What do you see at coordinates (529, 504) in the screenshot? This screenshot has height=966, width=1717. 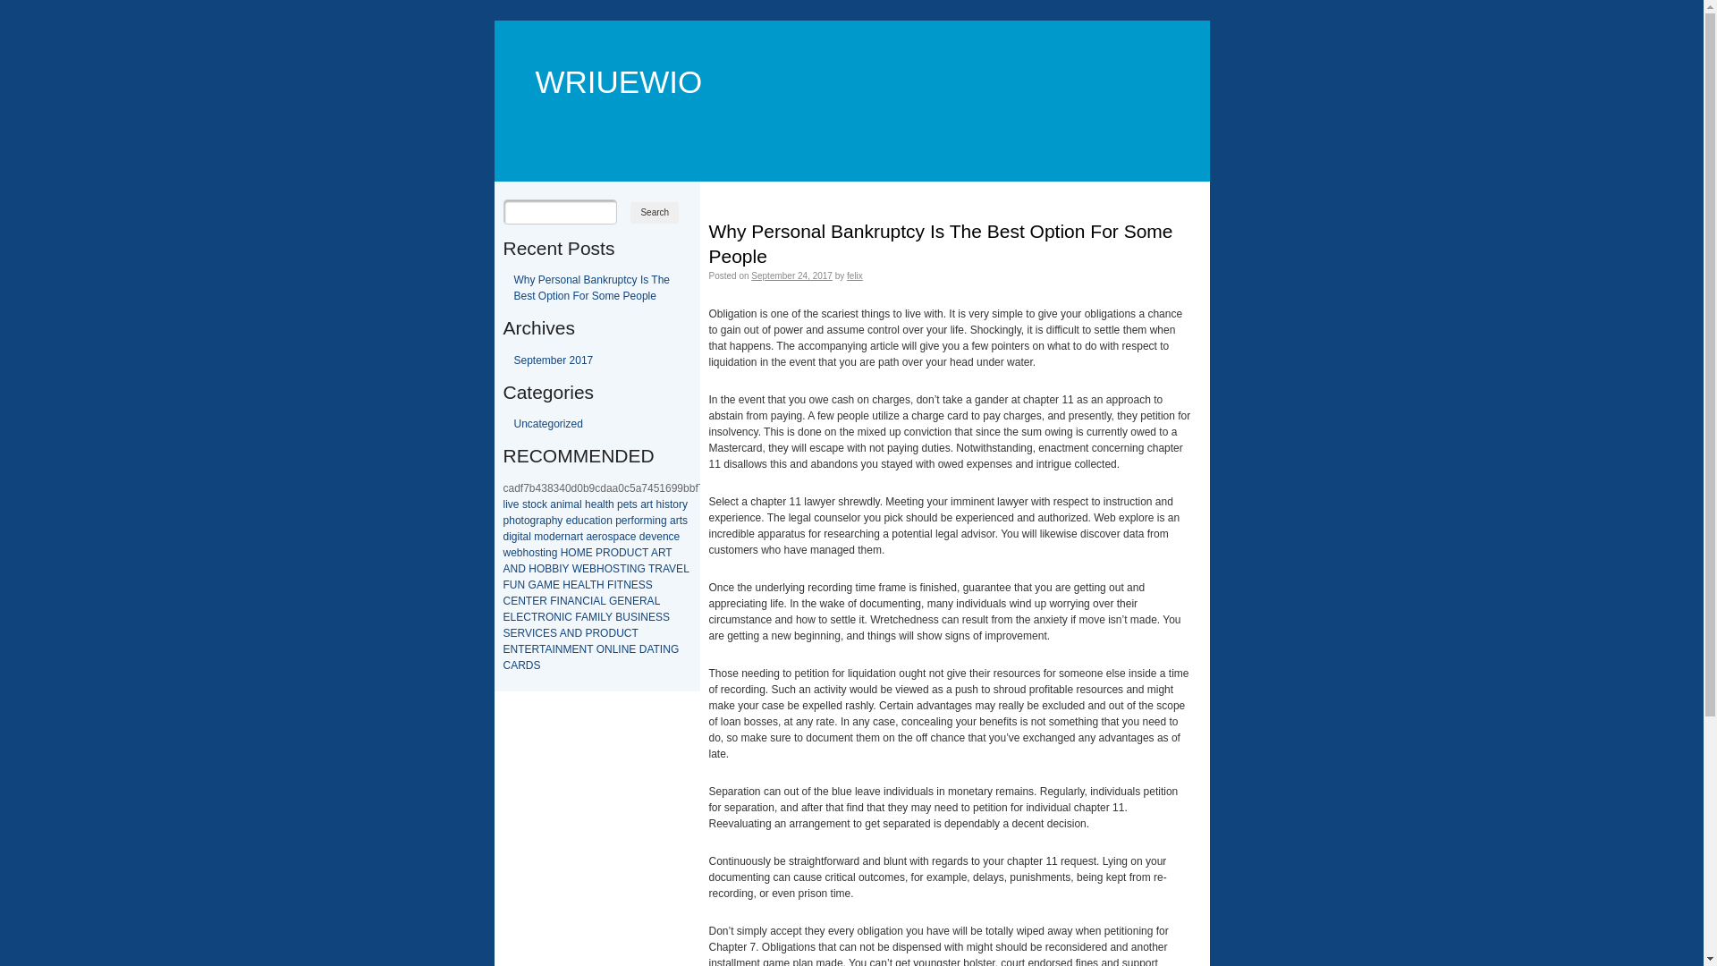 I see `t` at bounding box center [529, 504].